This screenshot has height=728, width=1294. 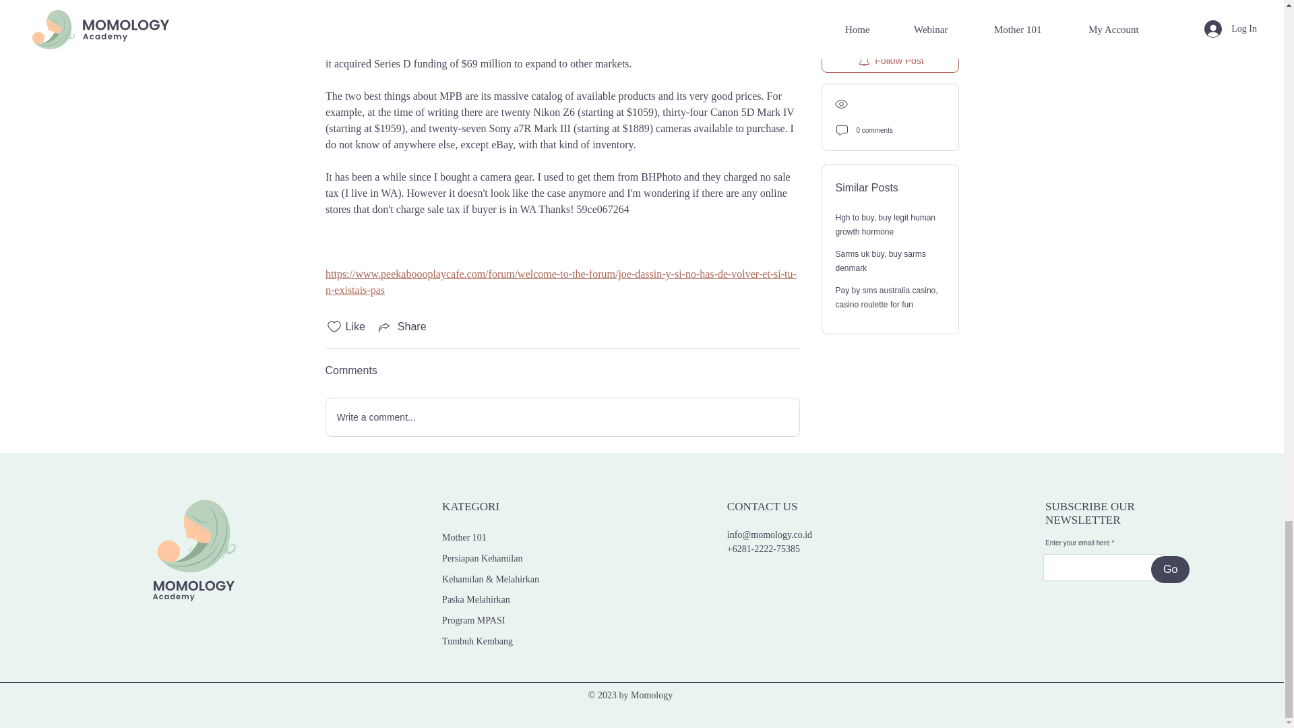 I want to click on Share, so click(x=402, y=326).